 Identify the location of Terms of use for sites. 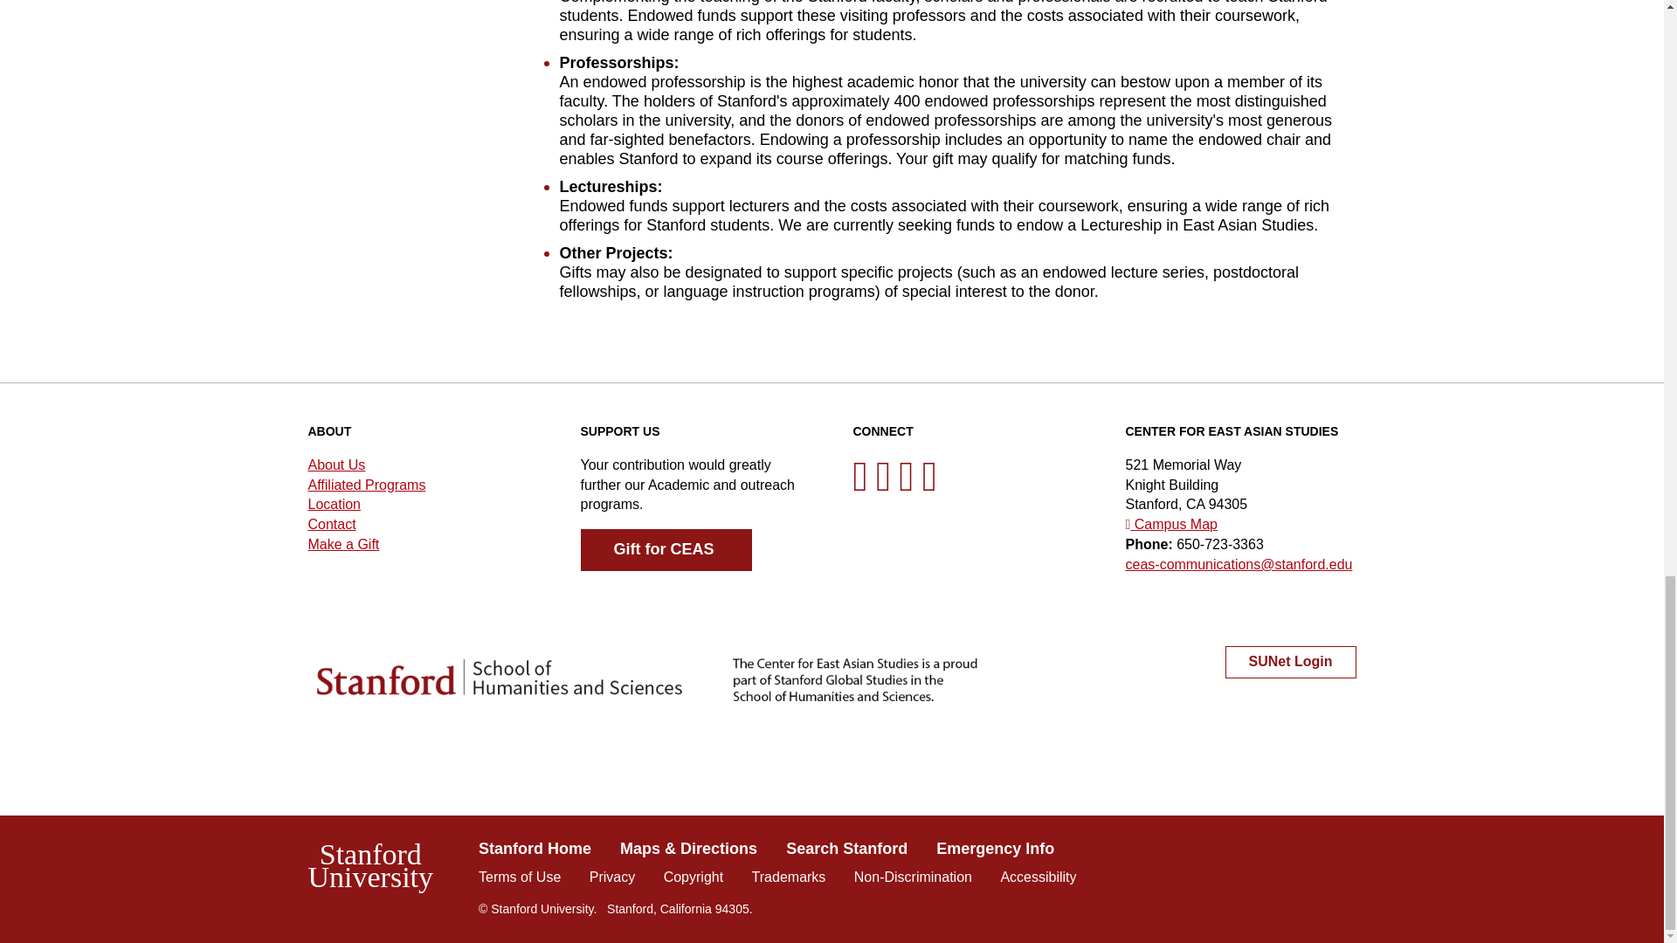
(519, 877).